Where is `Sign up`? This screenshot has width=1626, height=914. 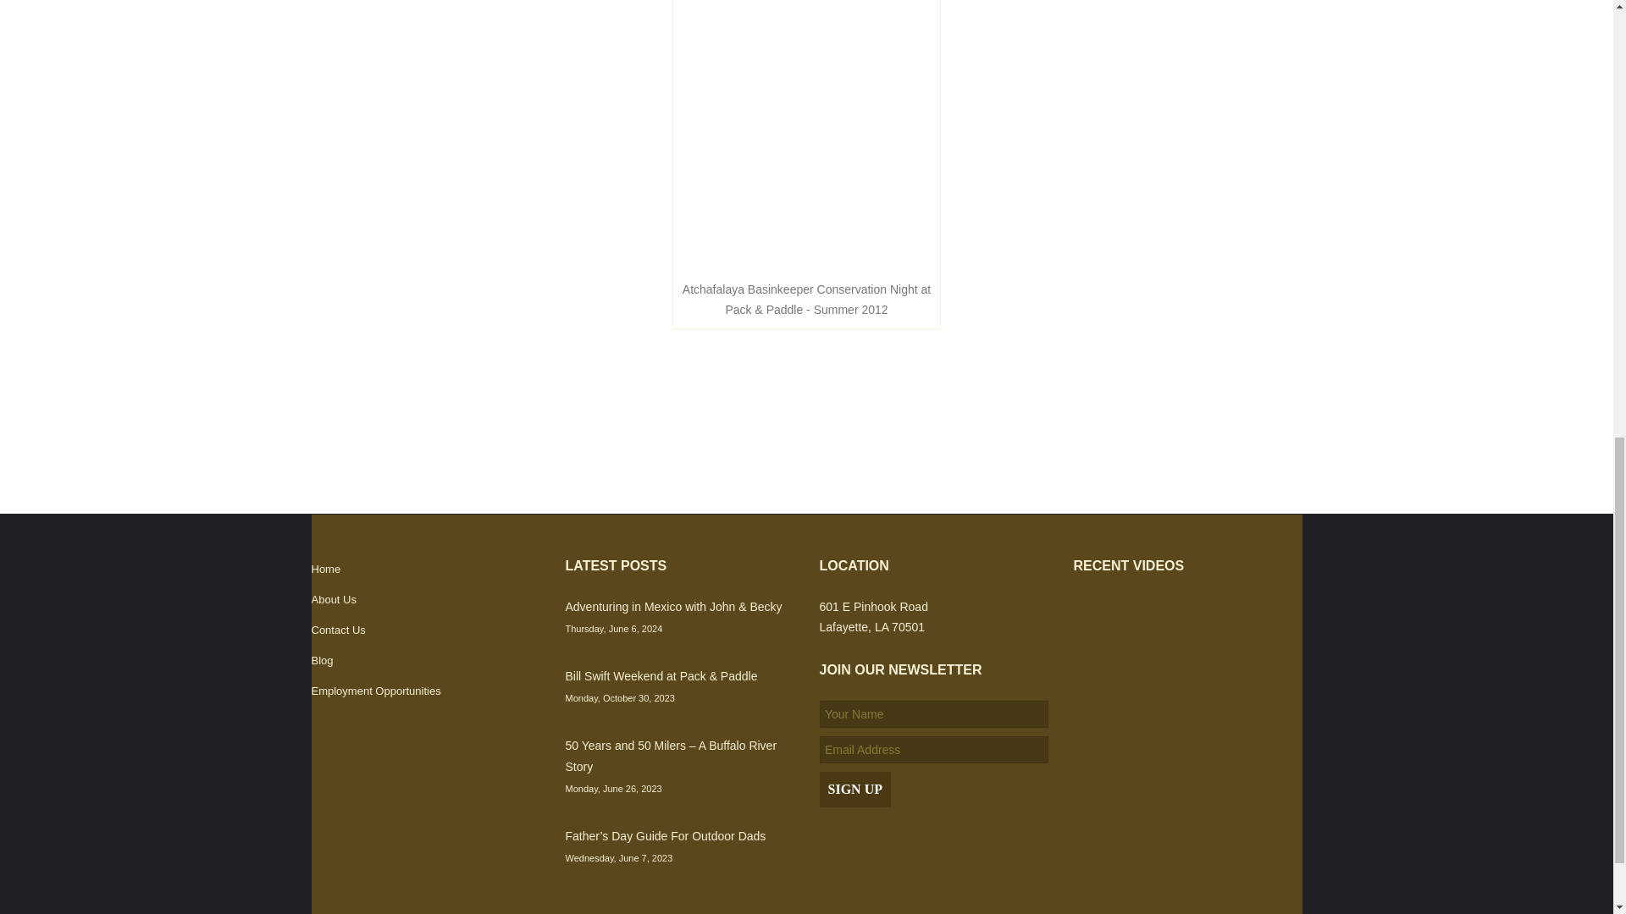 Sign up is located at coordinates (855, 789).